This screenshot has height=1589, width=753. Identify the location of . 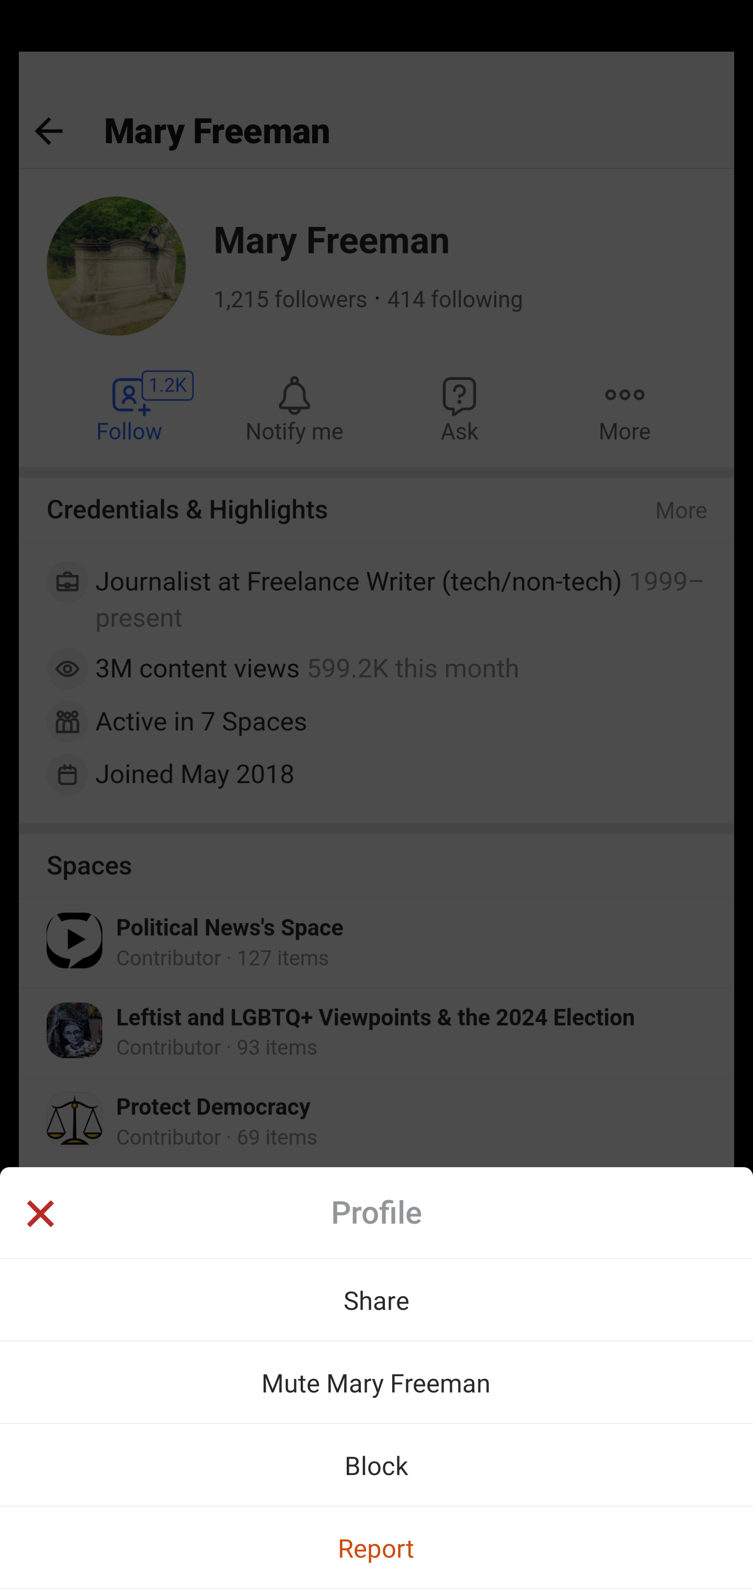
(40, 1216).